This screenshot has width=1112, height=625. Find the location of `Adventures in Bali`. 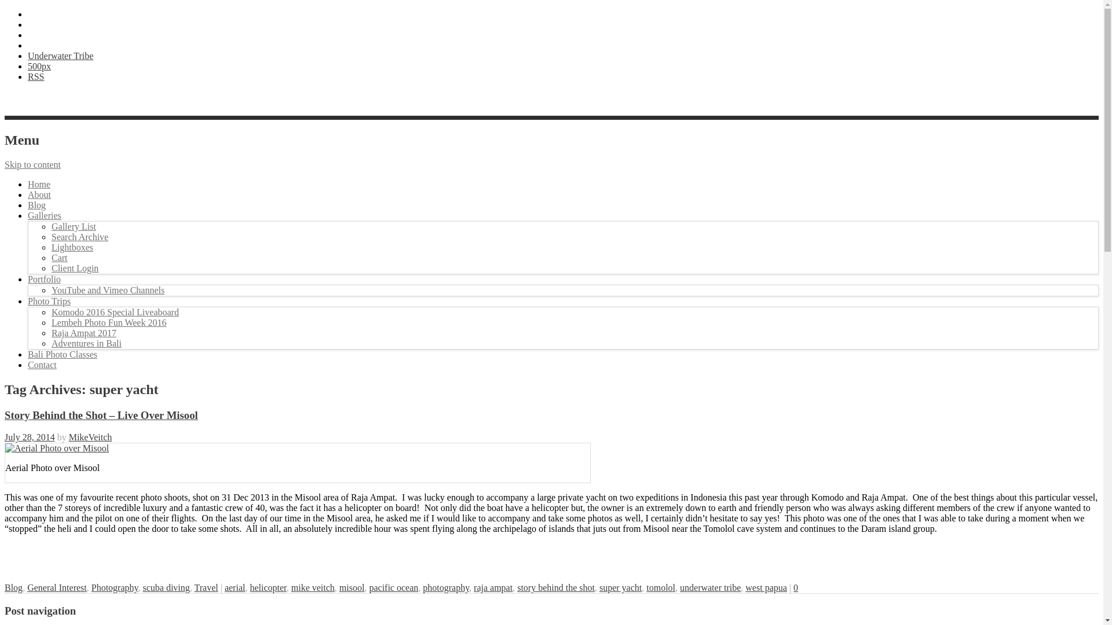

Adventures in Bali is located at coordinates (86, 343).